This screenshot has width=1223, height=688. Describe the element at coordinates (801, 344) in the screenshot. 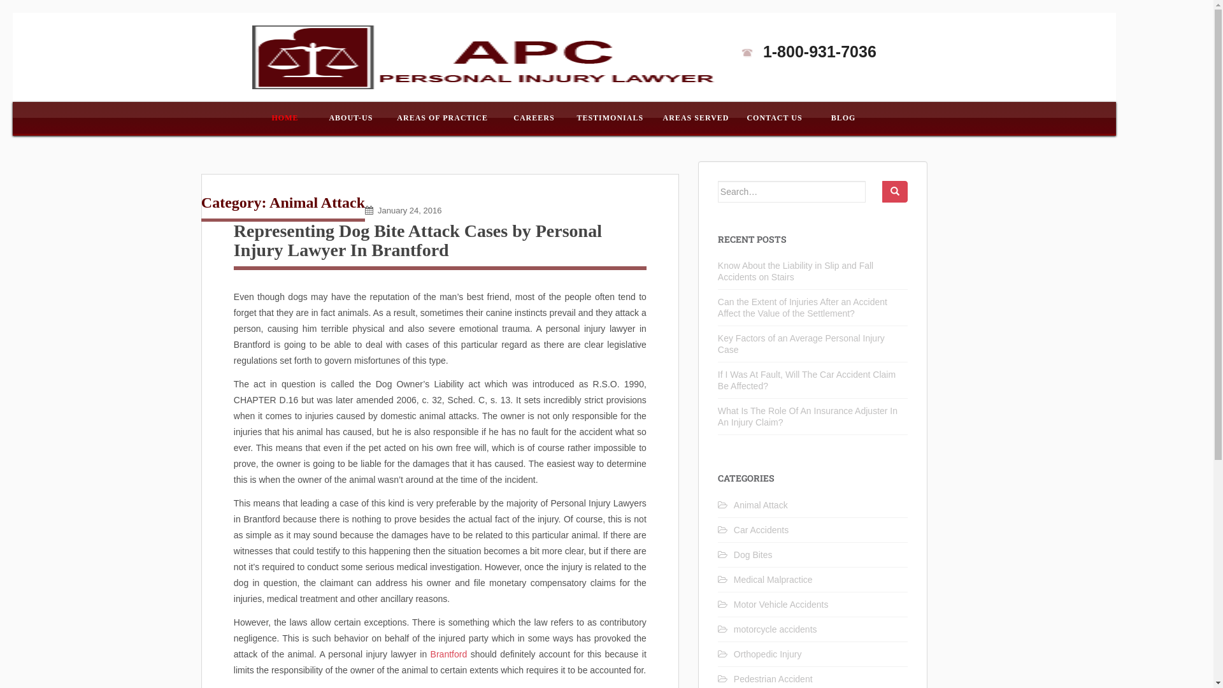

I see `Key Factors of an Average Personal Injury Case` at that location.